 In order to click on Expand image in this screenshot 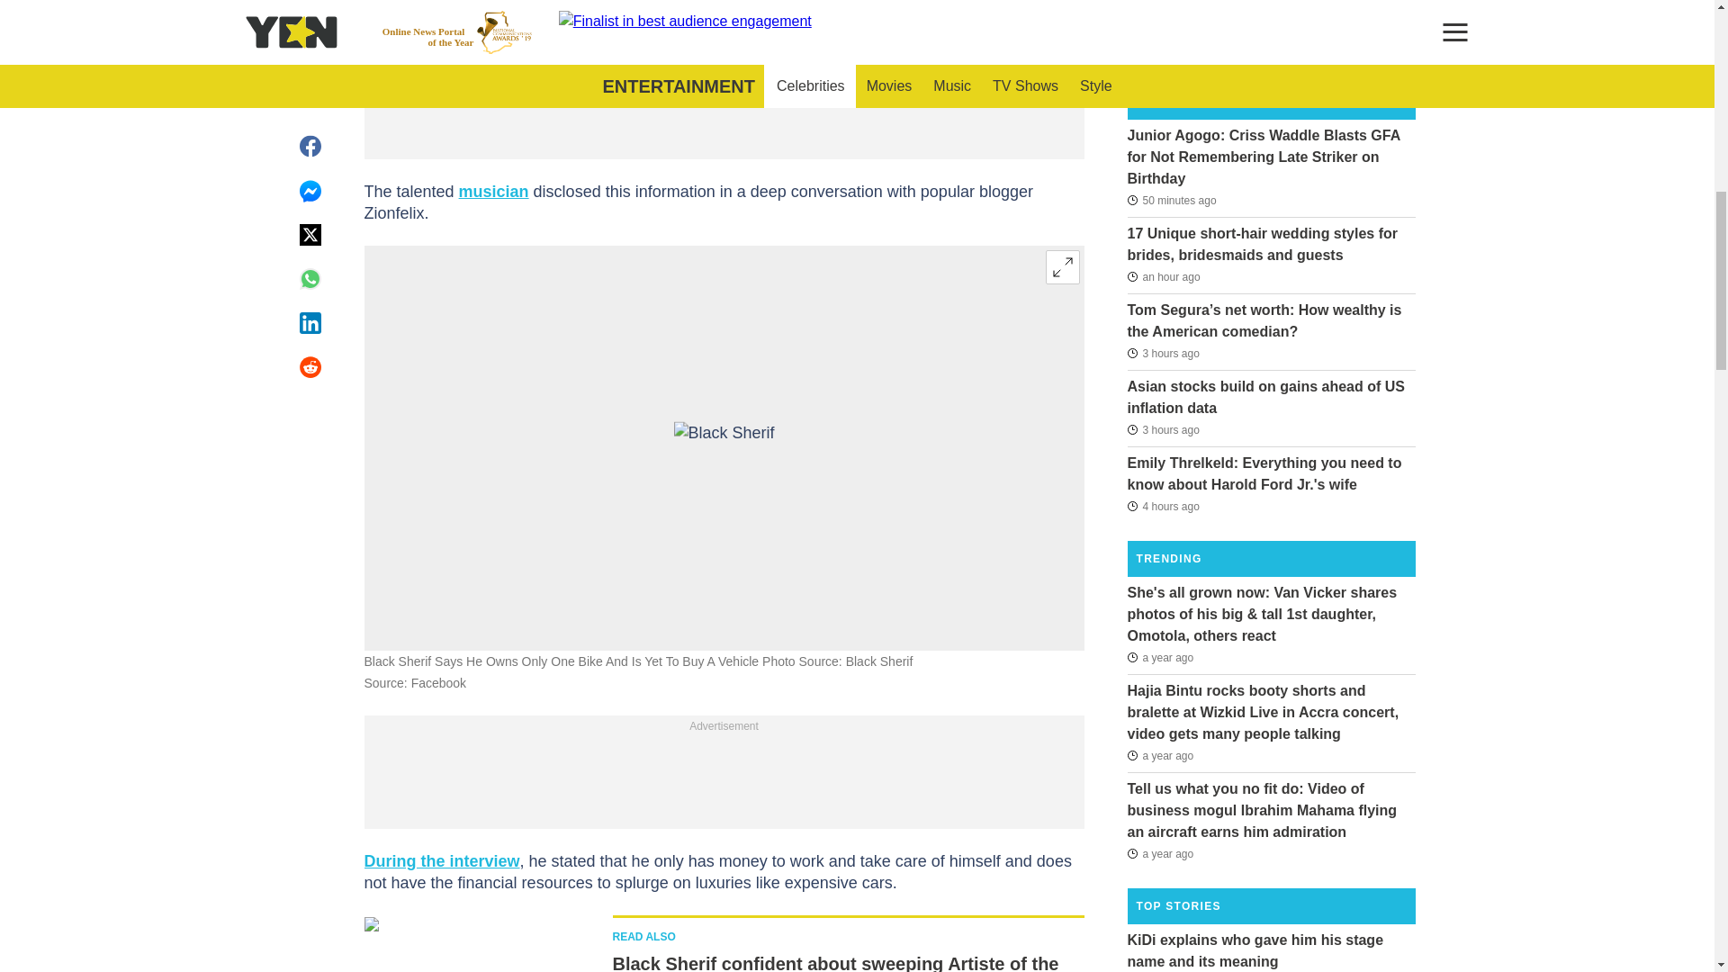, I will do `click(1062, 266)`.